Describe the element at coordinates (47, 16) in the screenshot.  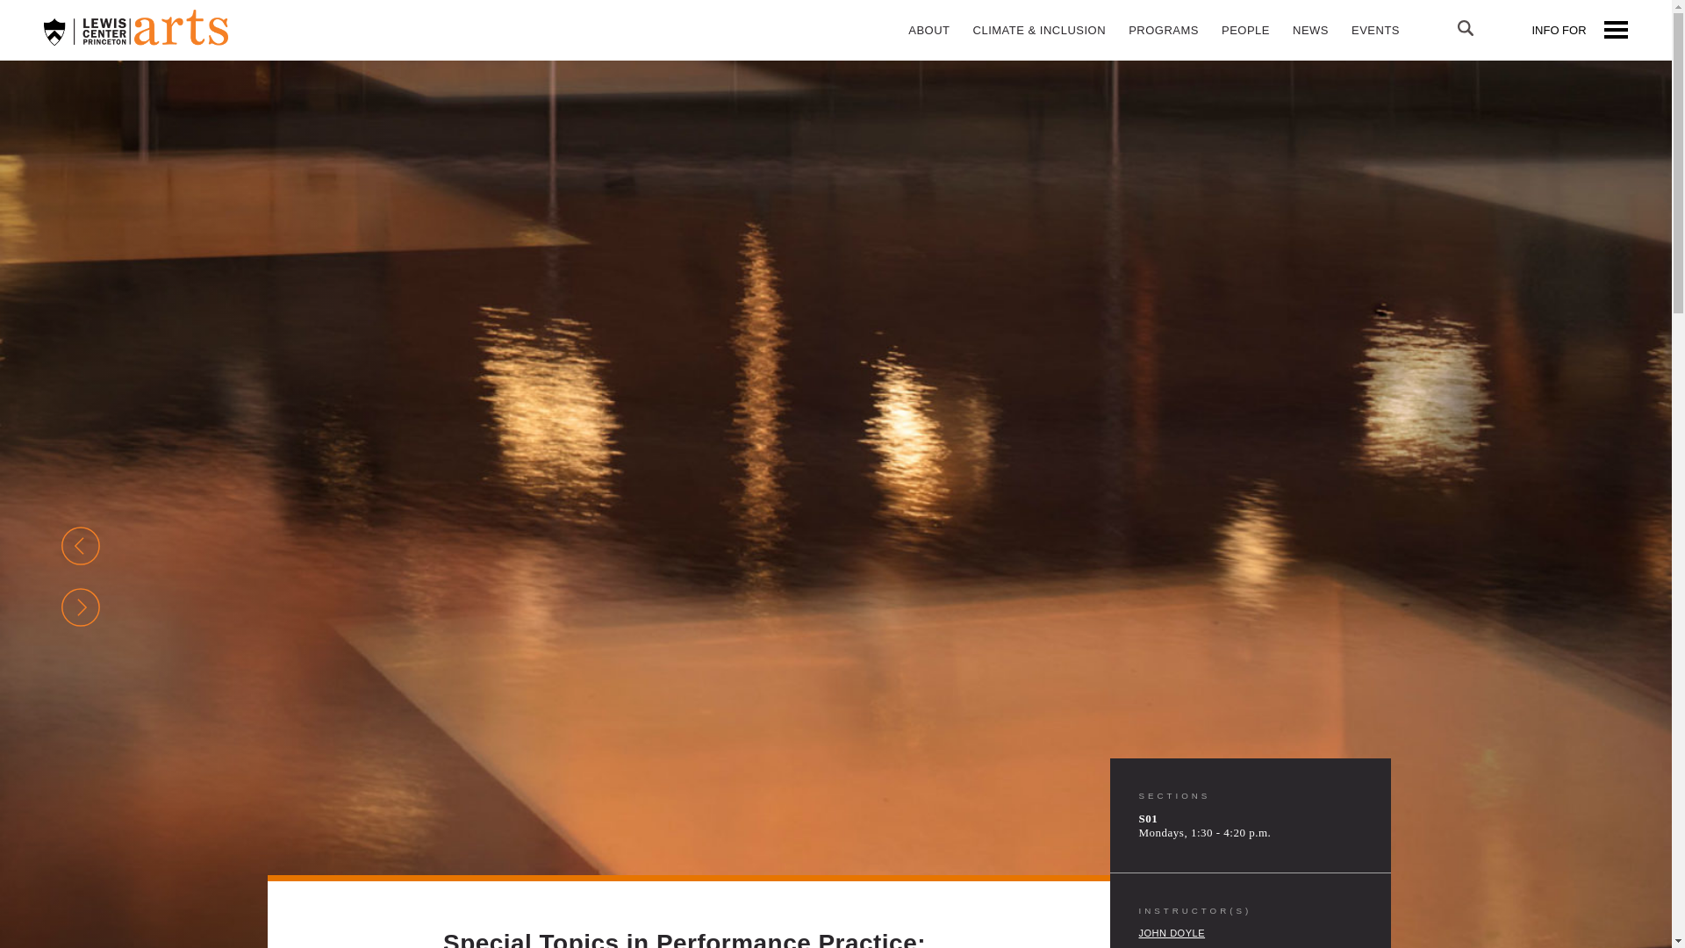
I see `Skip to Content` at that location.